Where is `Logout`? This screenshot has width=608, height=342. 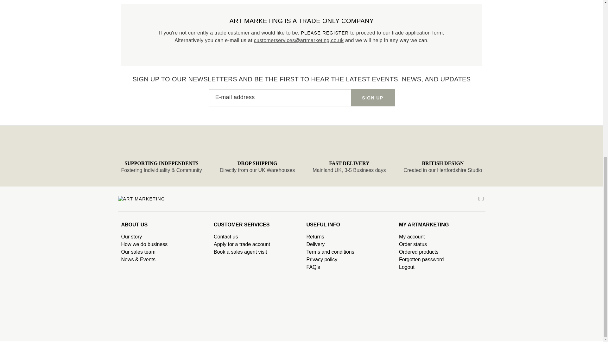 Logout is located at coordinates (440, 267).